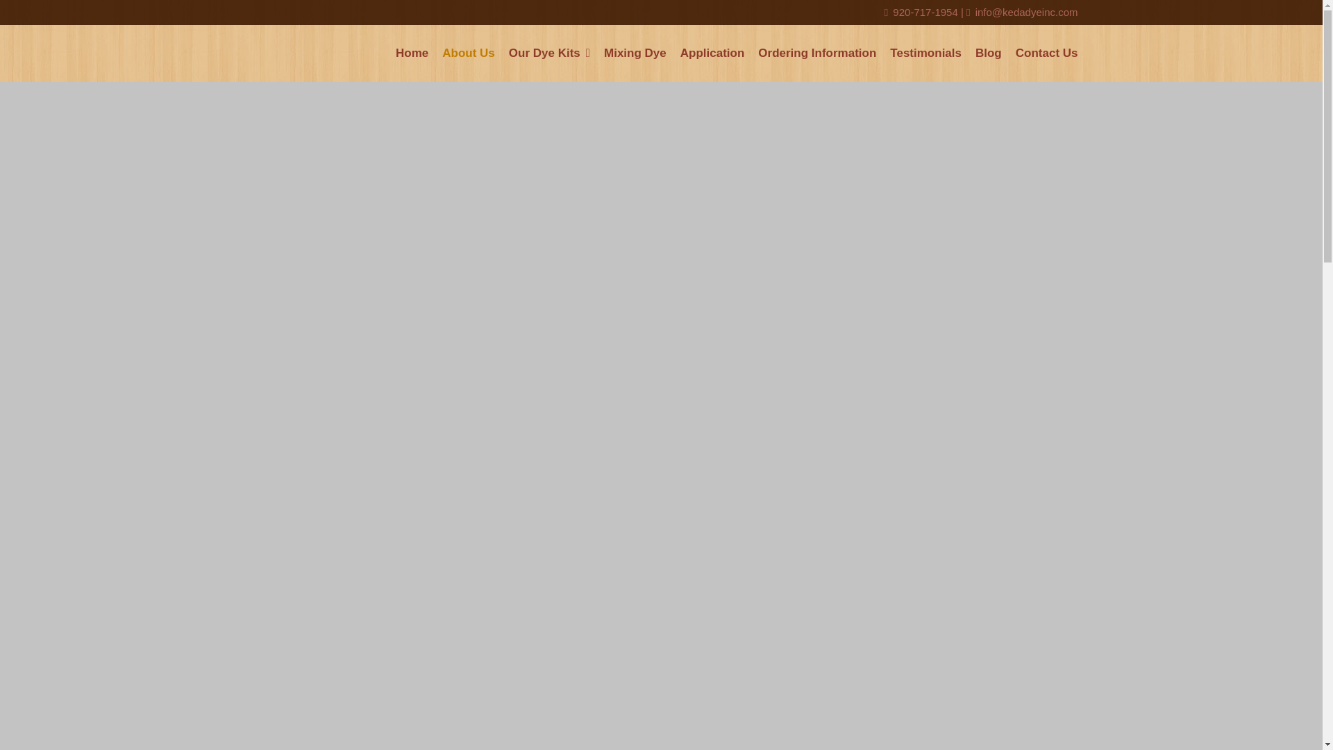  What do you see at coordinates (712, 53) in the screenshot?
I see `Application` at bounding box center [712, 53].